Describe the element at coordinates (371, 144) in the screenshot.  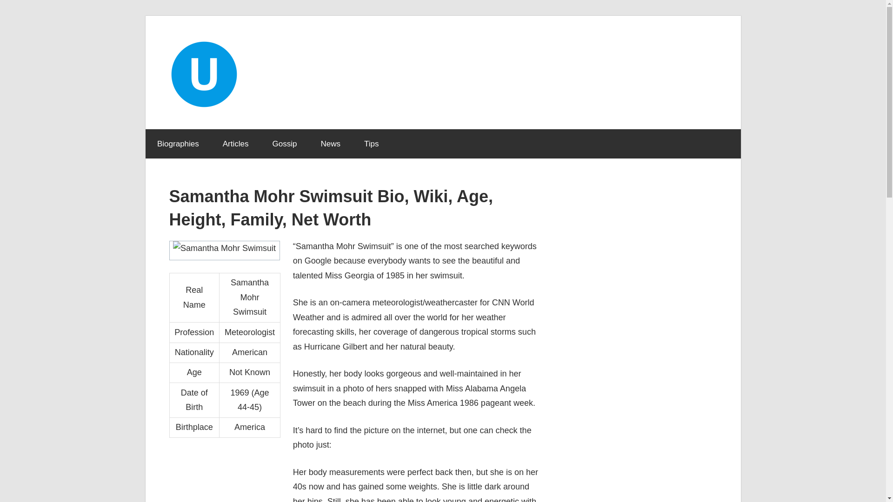
I see `Tips` at that location.